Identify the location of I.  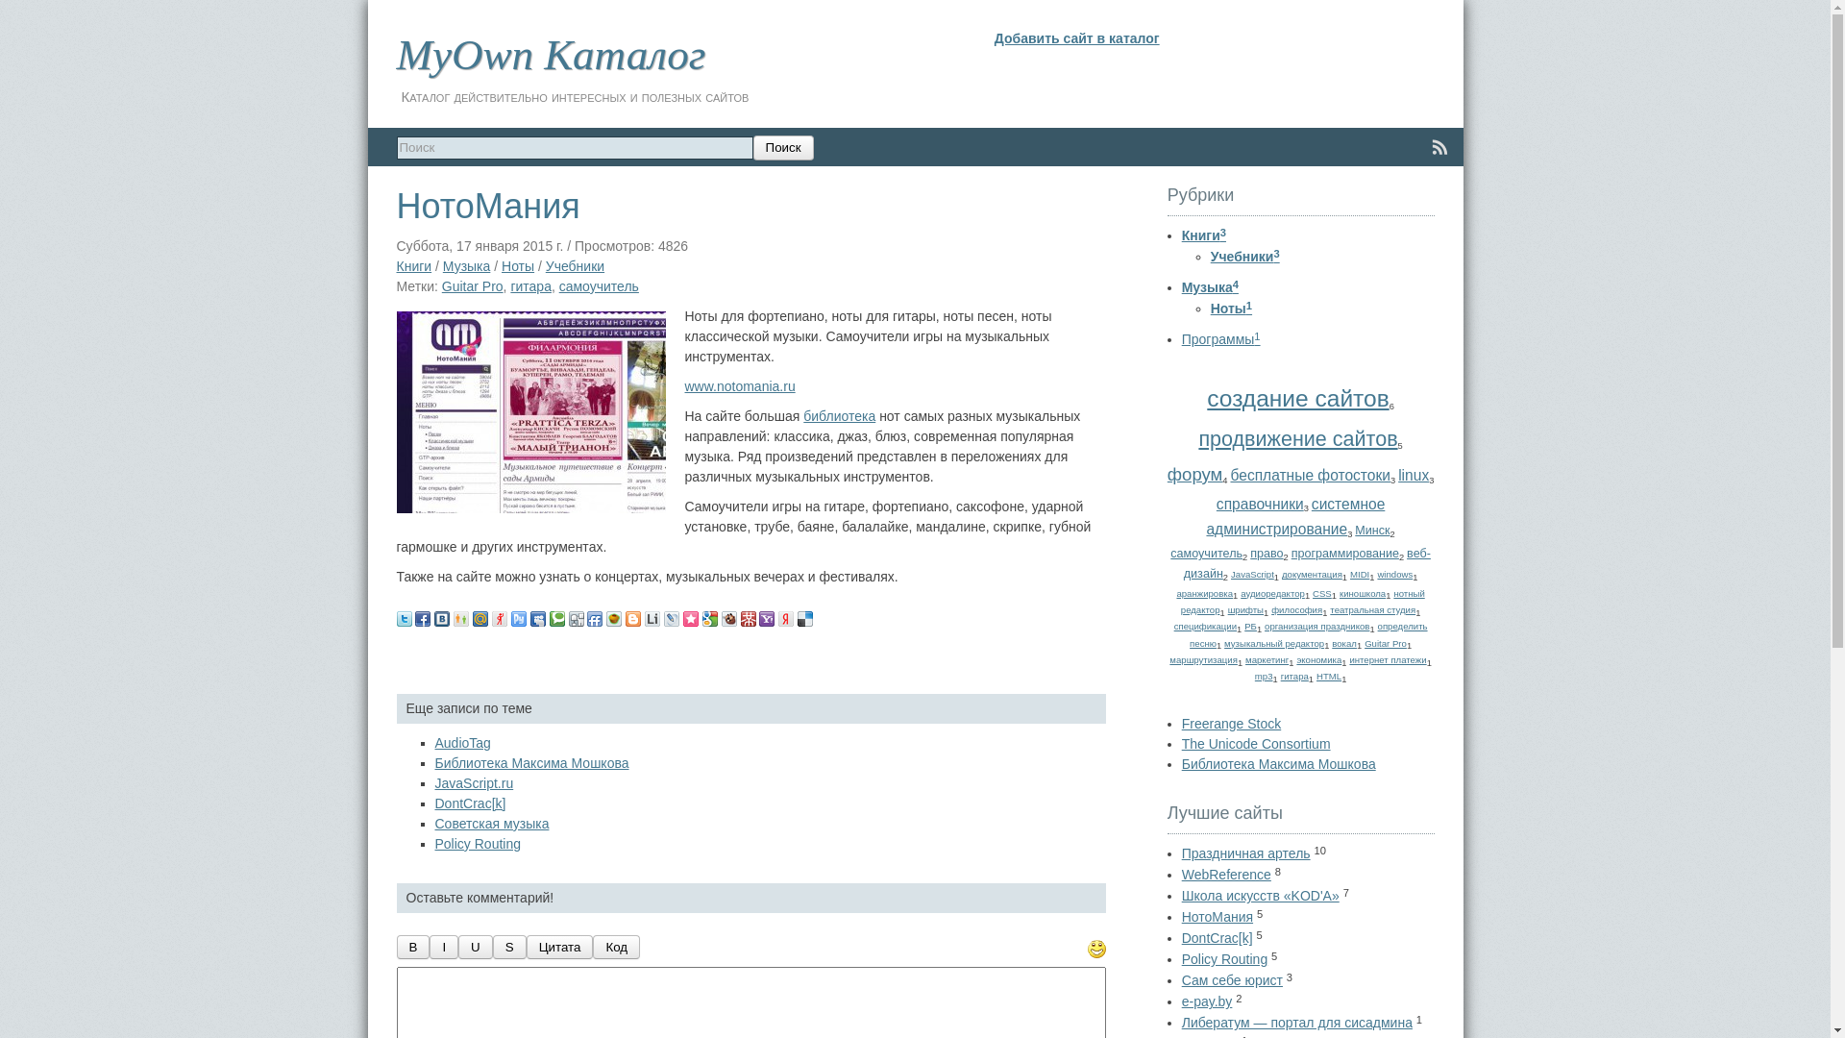
(444, 948).